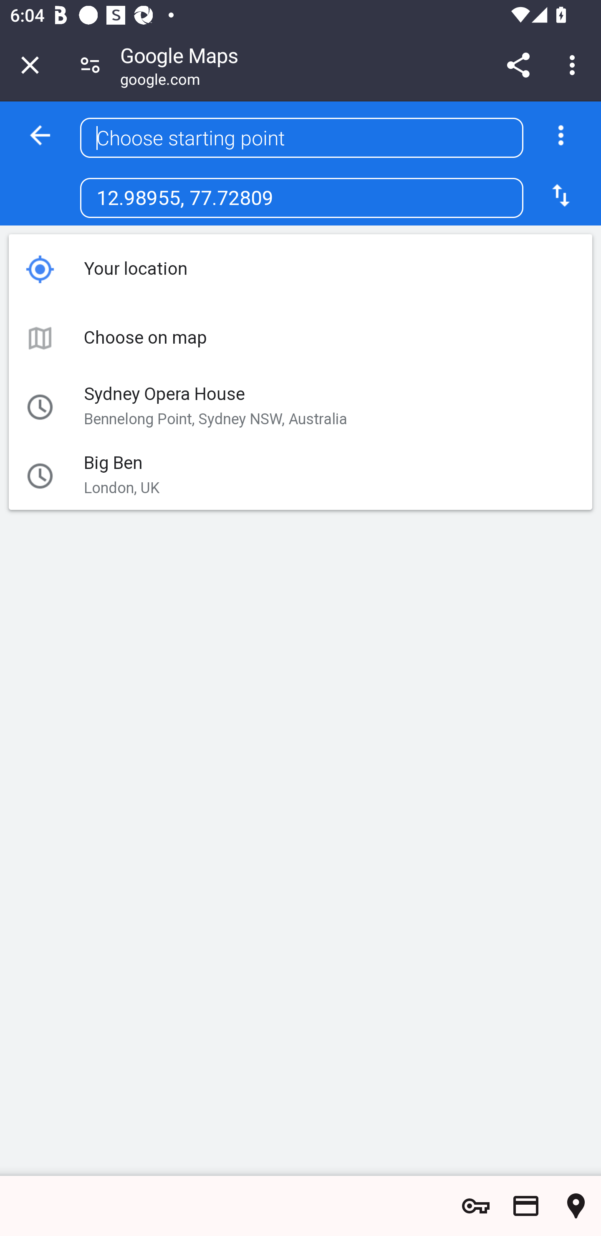 Image resolution: width=601 pixels, height=1236 pixels. Describe the element at coordinates (274, 475) in the screenshot. I see `Big Ben London, UK` at that location.